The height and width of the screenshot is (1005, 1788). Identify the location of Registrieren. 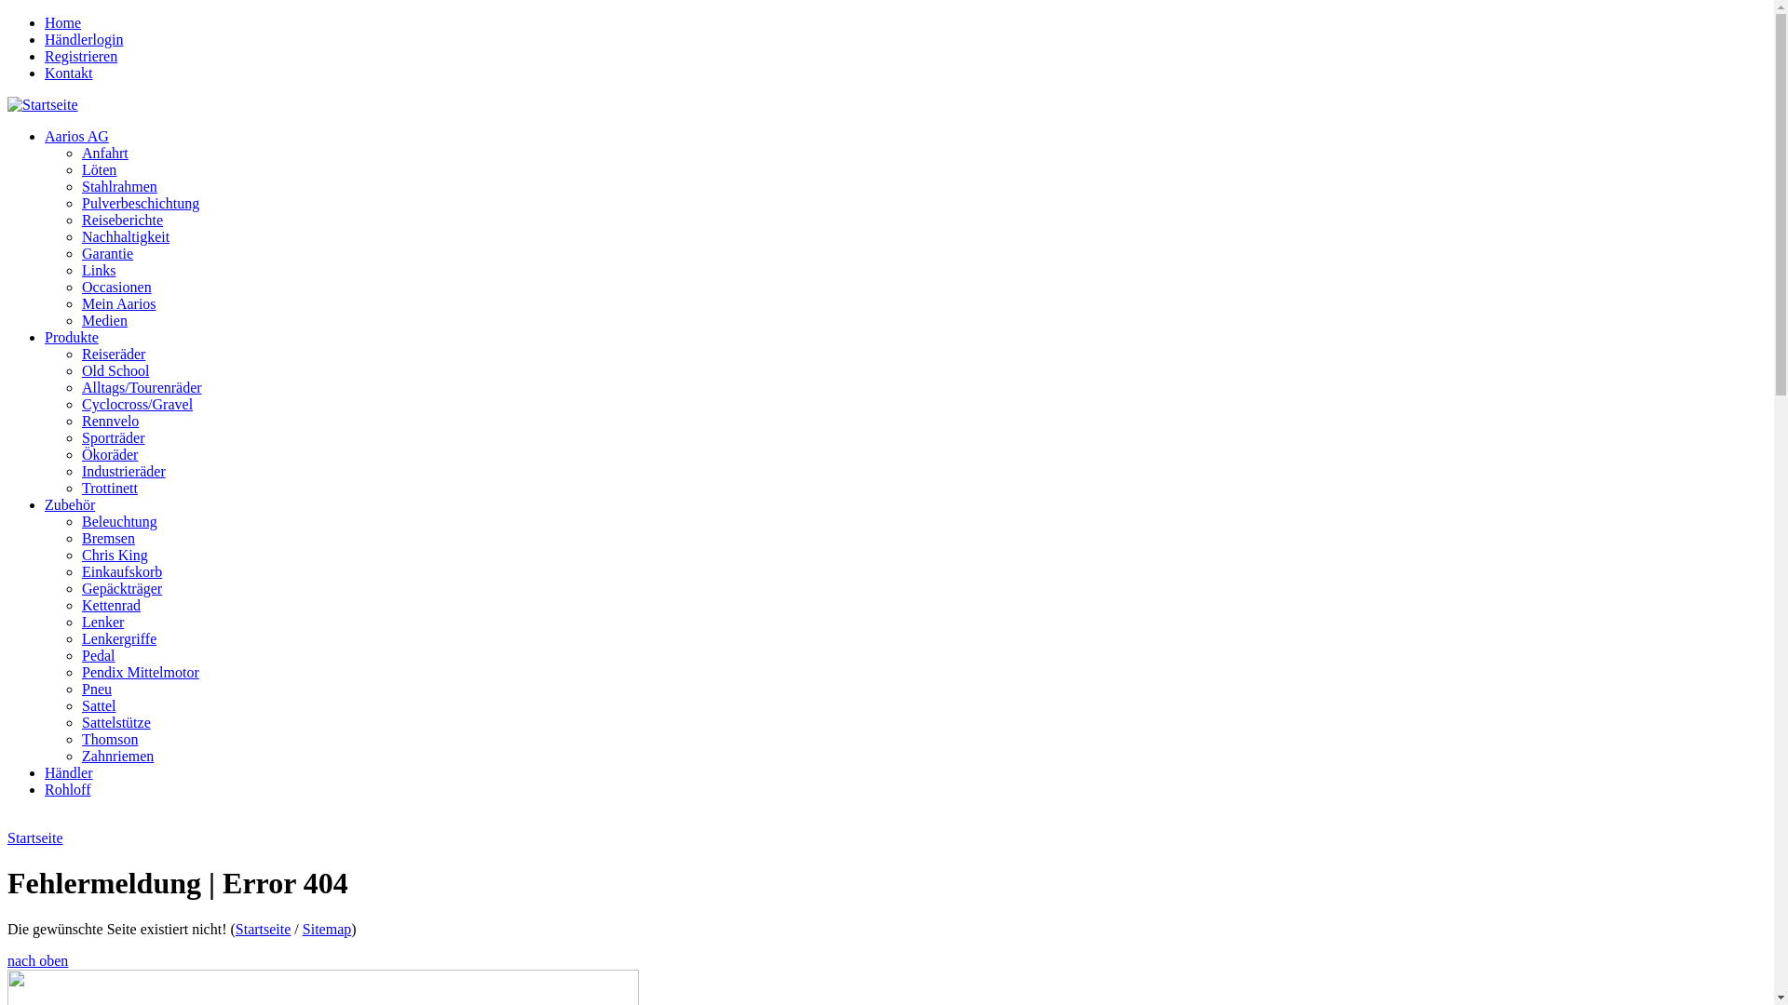
(81, 56).